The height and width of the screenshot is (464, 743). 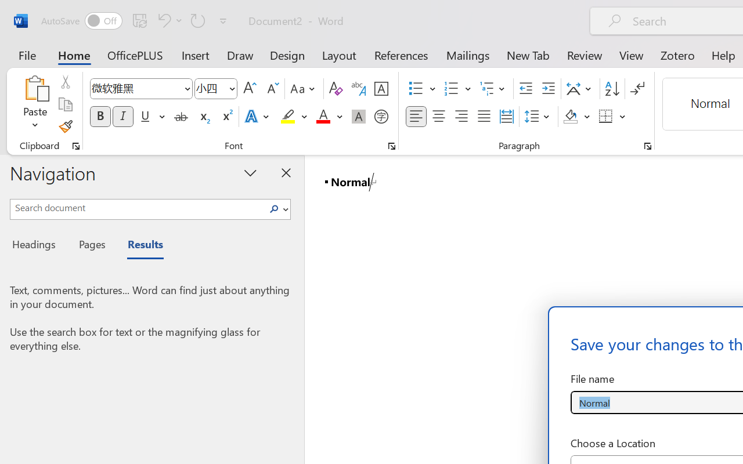 What do you see at coordinates (210, 88) in the screenshot?
I see `Font Size` at bounding box center [210, 88].